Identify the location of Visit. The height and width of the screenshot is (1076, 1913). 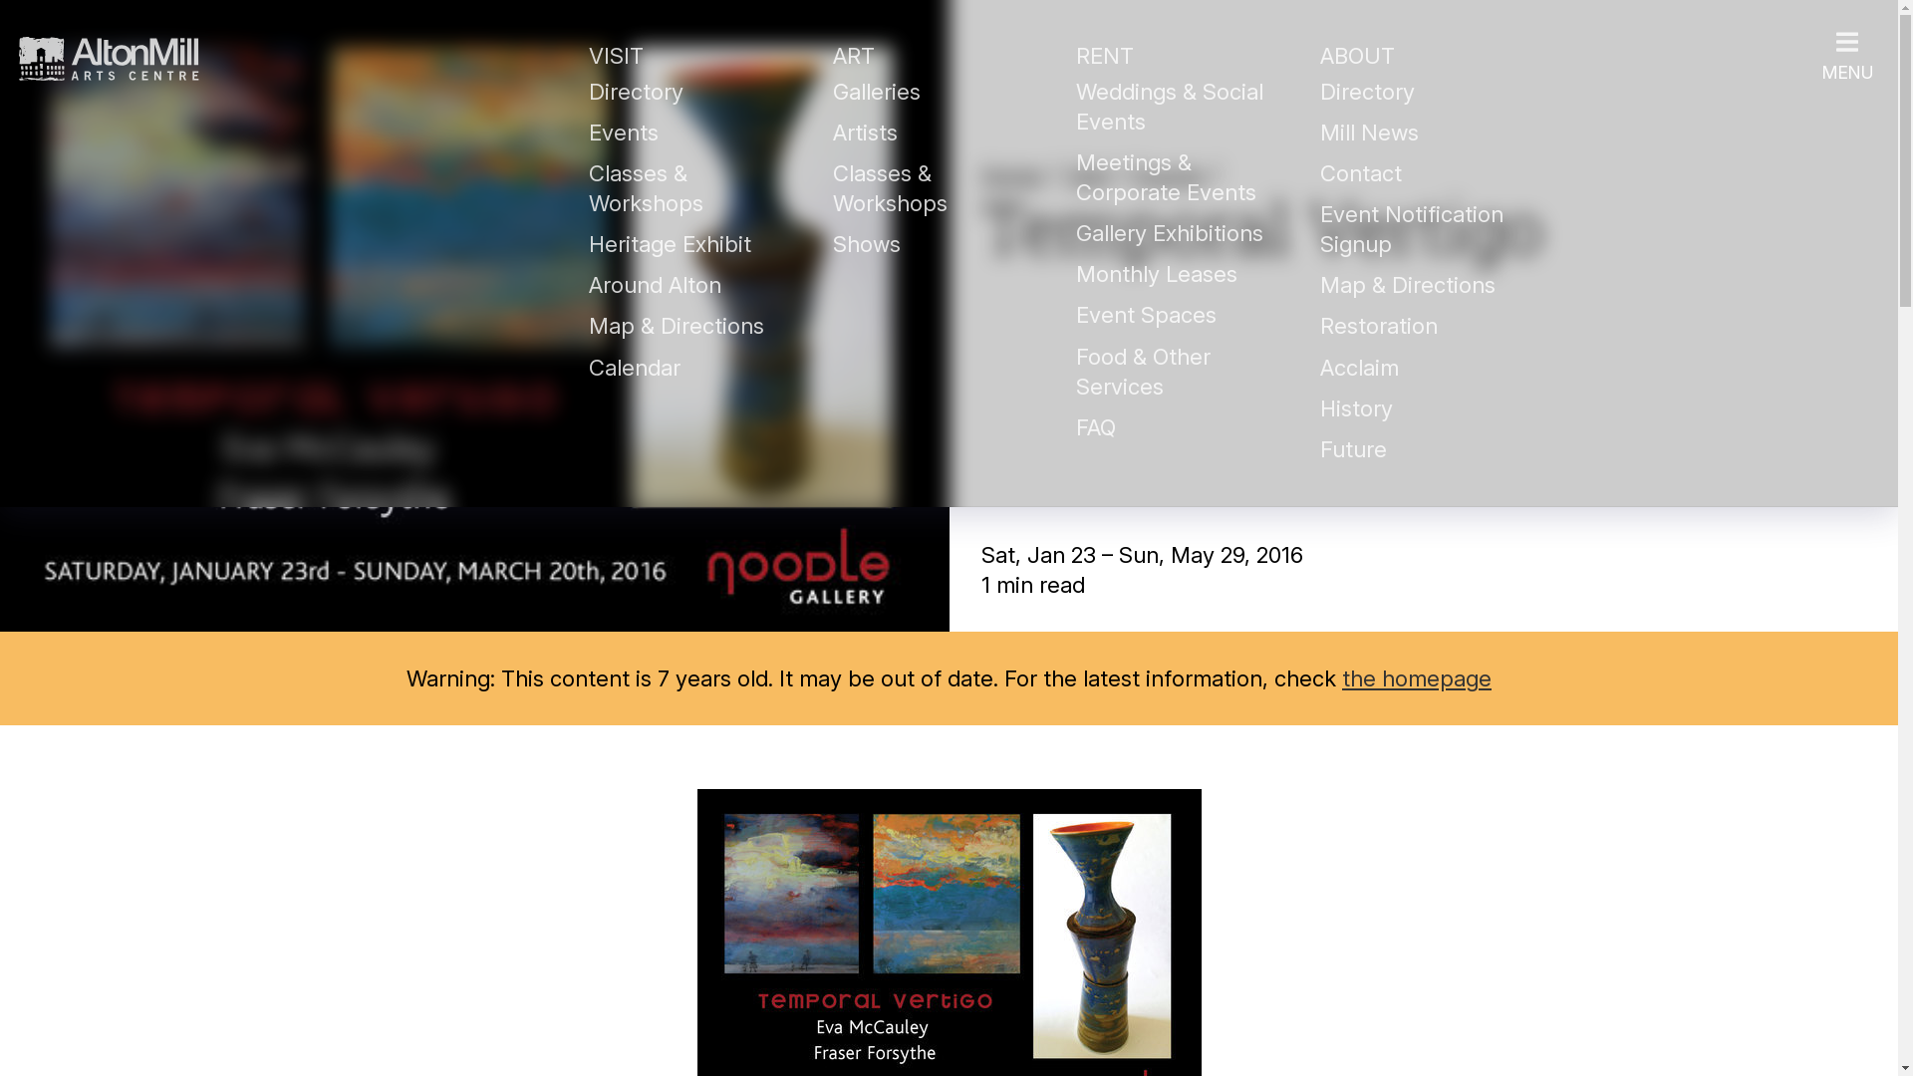
(1088, 174).